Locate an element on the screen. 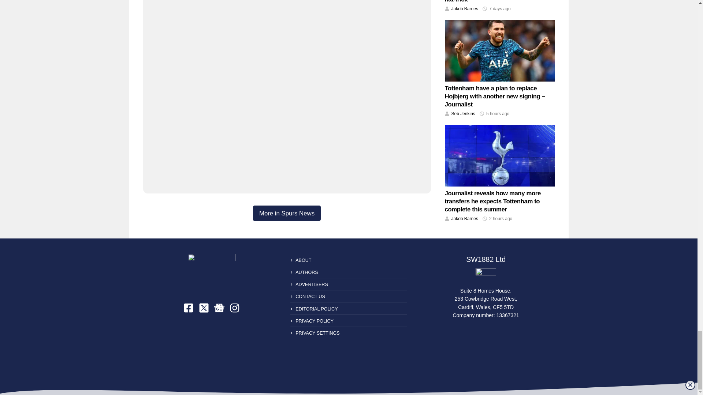 This screenshot has height=395, width=703. The Spurs Web - Tottenham Hotspur Football News on Facebook is located at coordinates (189, 308).